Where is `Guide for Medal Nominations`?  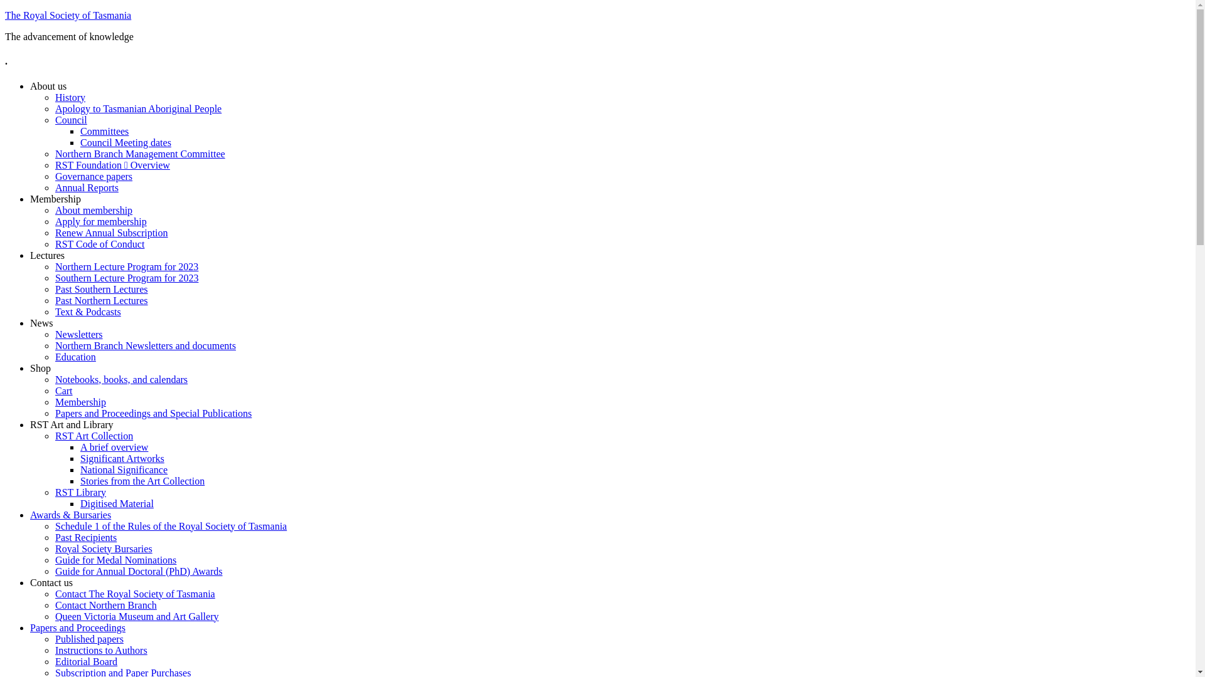 Guide for Medal Nominations is located at coordinates (115, 560).